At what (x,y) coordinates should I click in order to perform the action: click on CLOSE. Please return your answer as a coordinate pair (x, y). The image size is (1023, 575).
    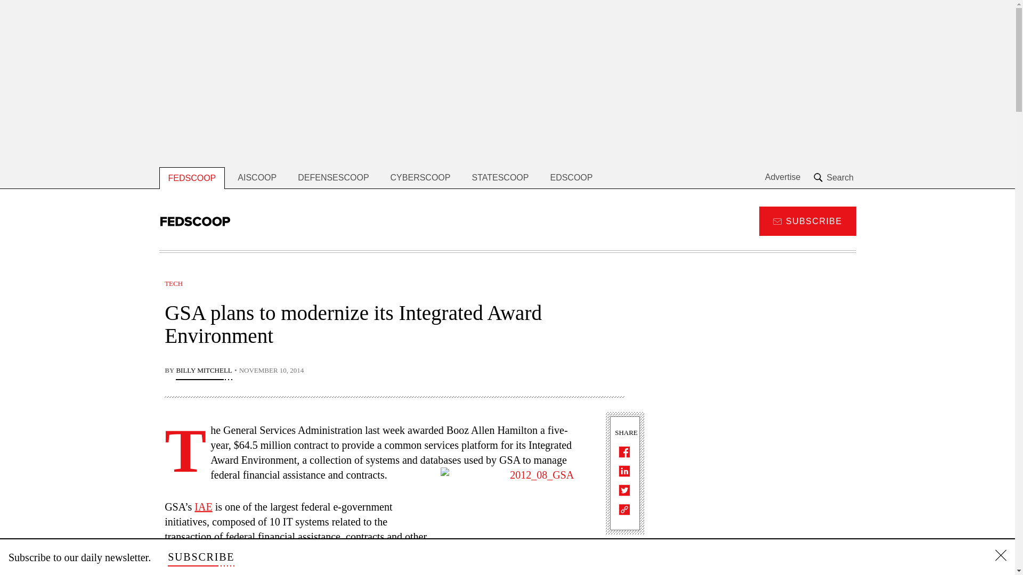
    Looking at the image, I should click on (1001, 557).